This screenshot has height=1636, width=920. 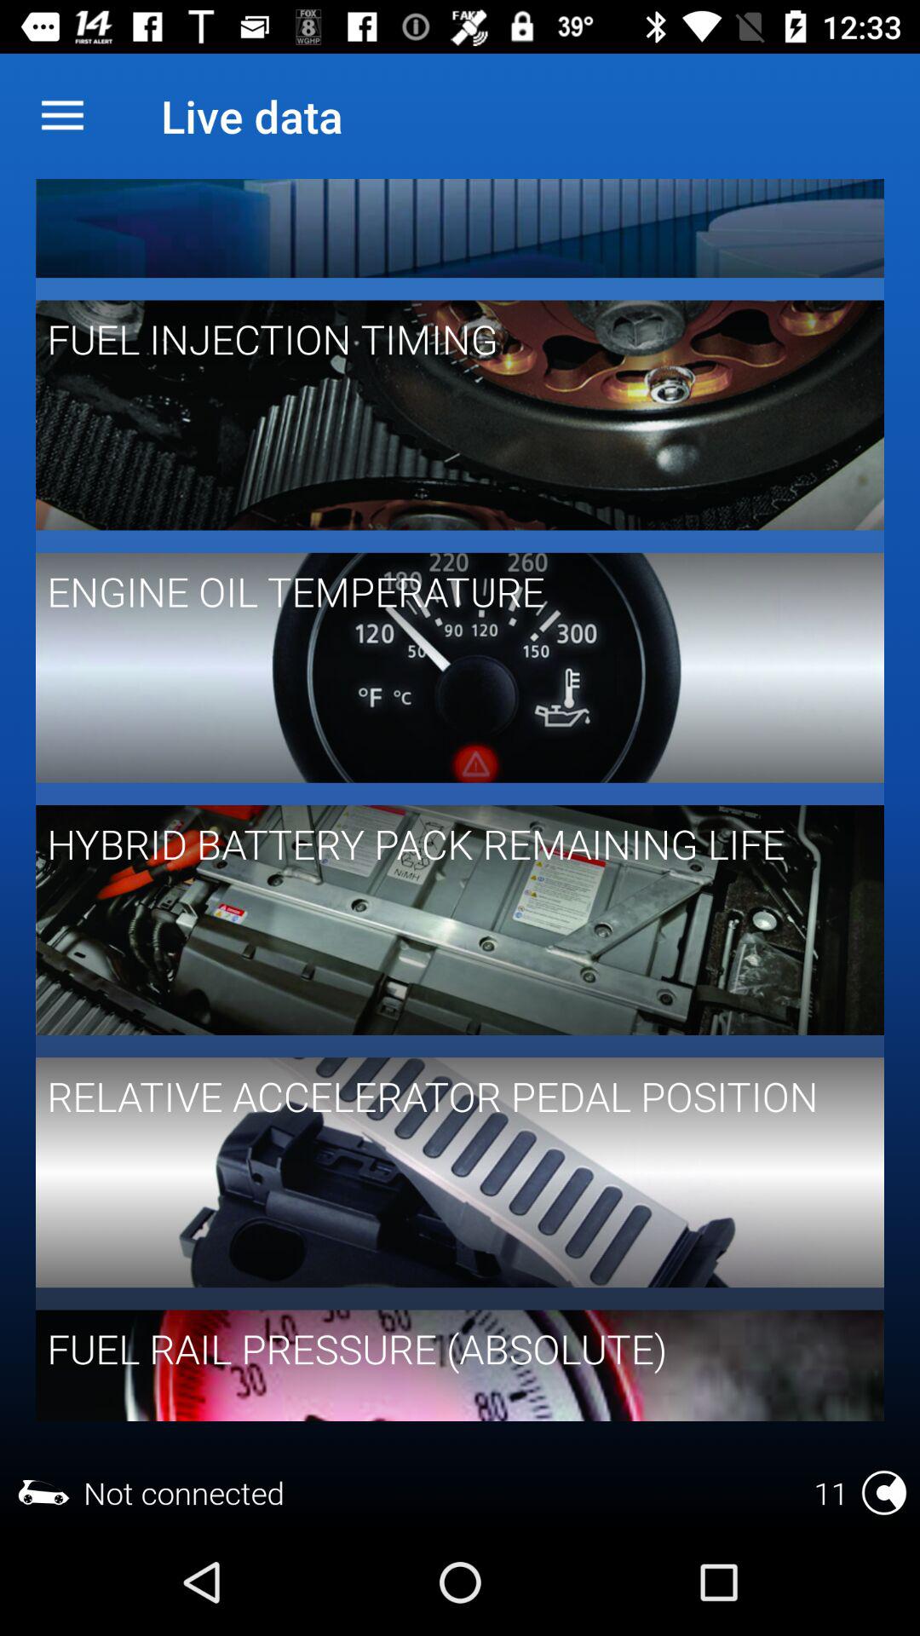 I want to click on tap engine oil temperature icon, so click(x=448, y=591).